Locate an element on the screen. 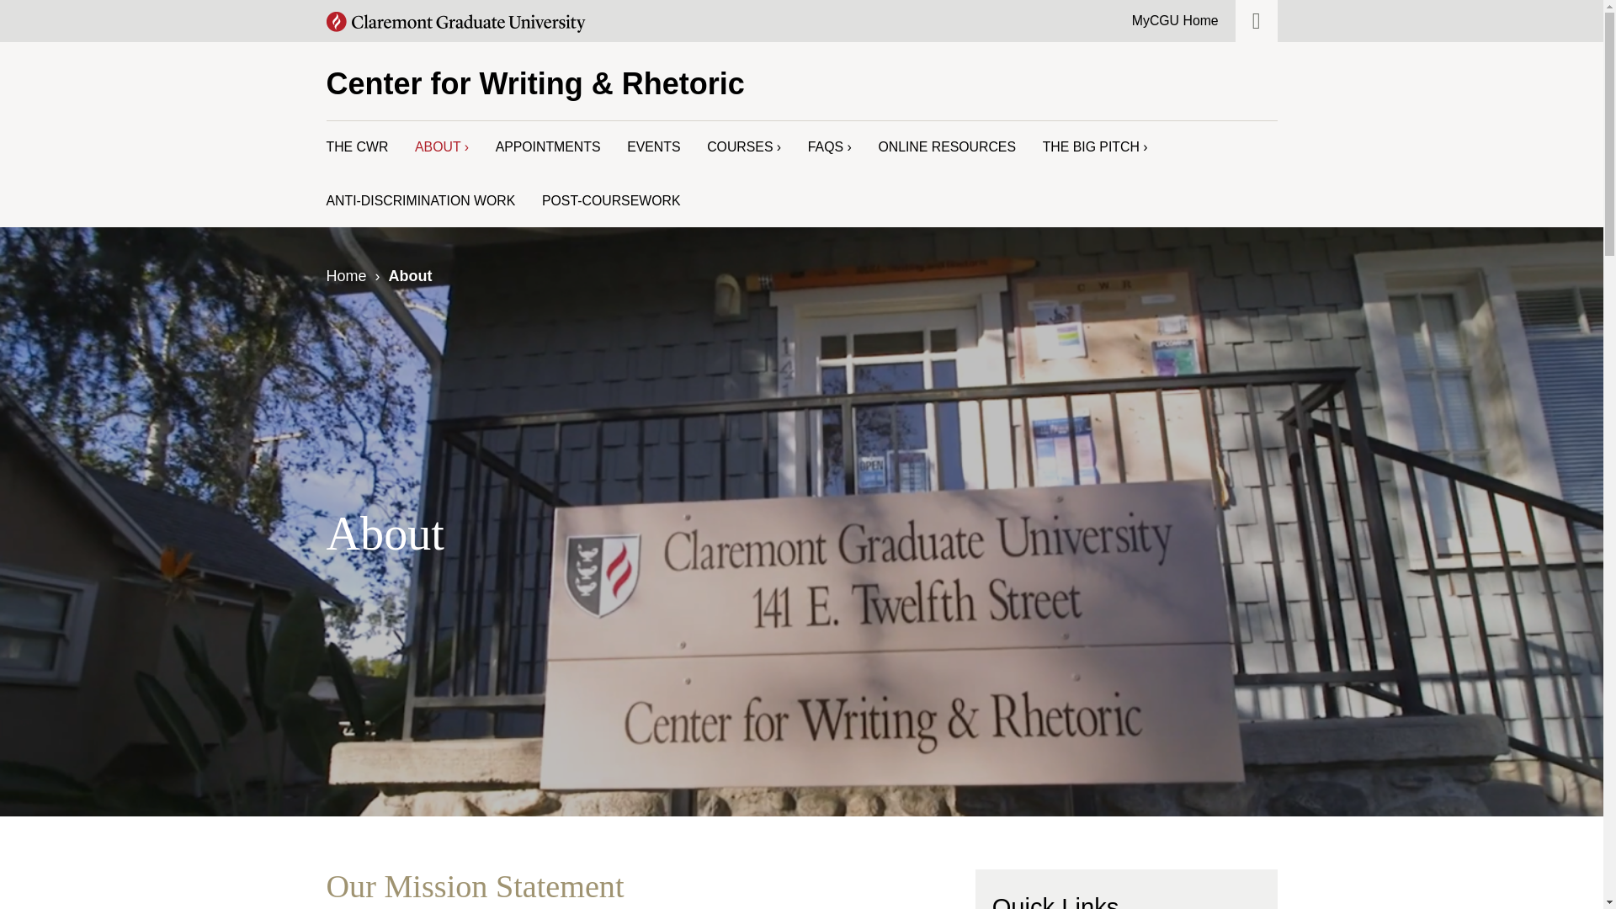  ONLINE RESOURCES is located at coordinates (946, 147).